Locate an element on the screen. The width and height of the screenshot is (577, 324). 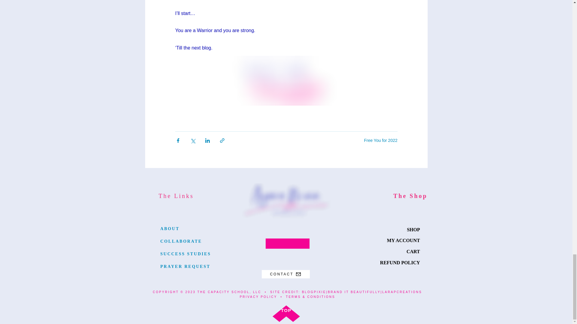
CONTACT is located at coordinates (285, 274).